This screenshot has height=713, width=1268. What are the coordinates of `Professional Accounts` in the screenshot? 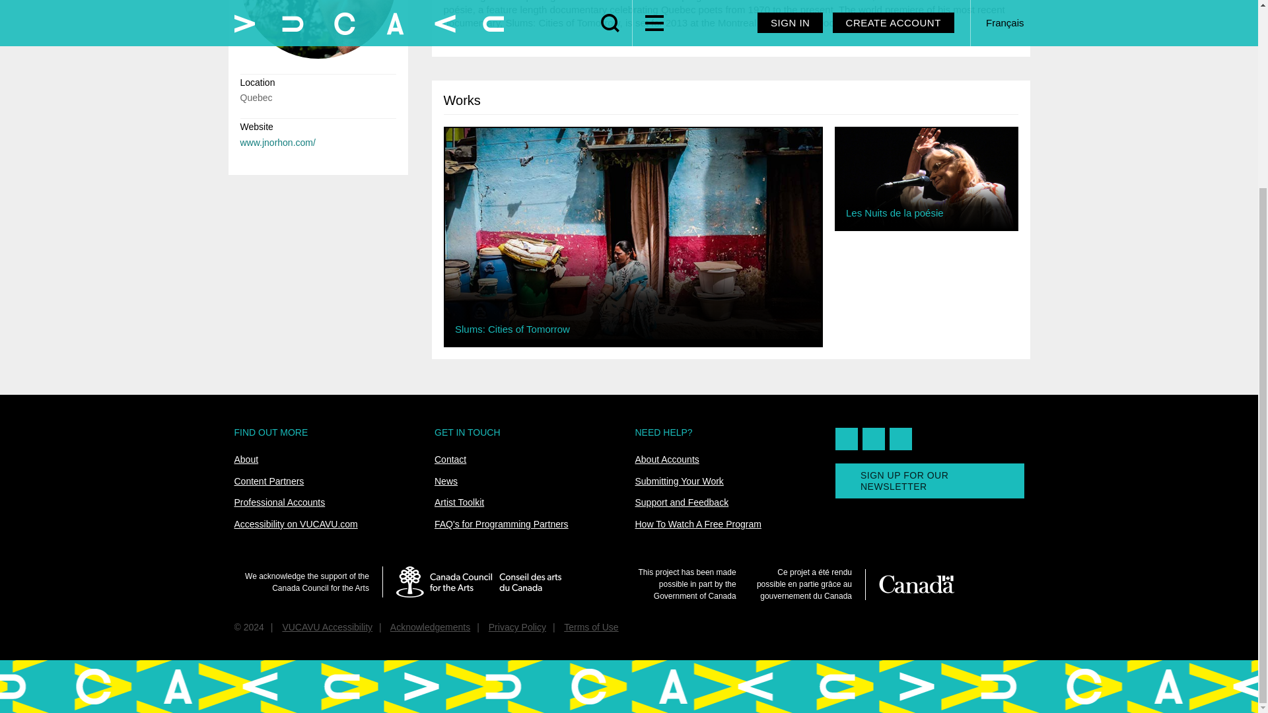 It's located at (279, 502).